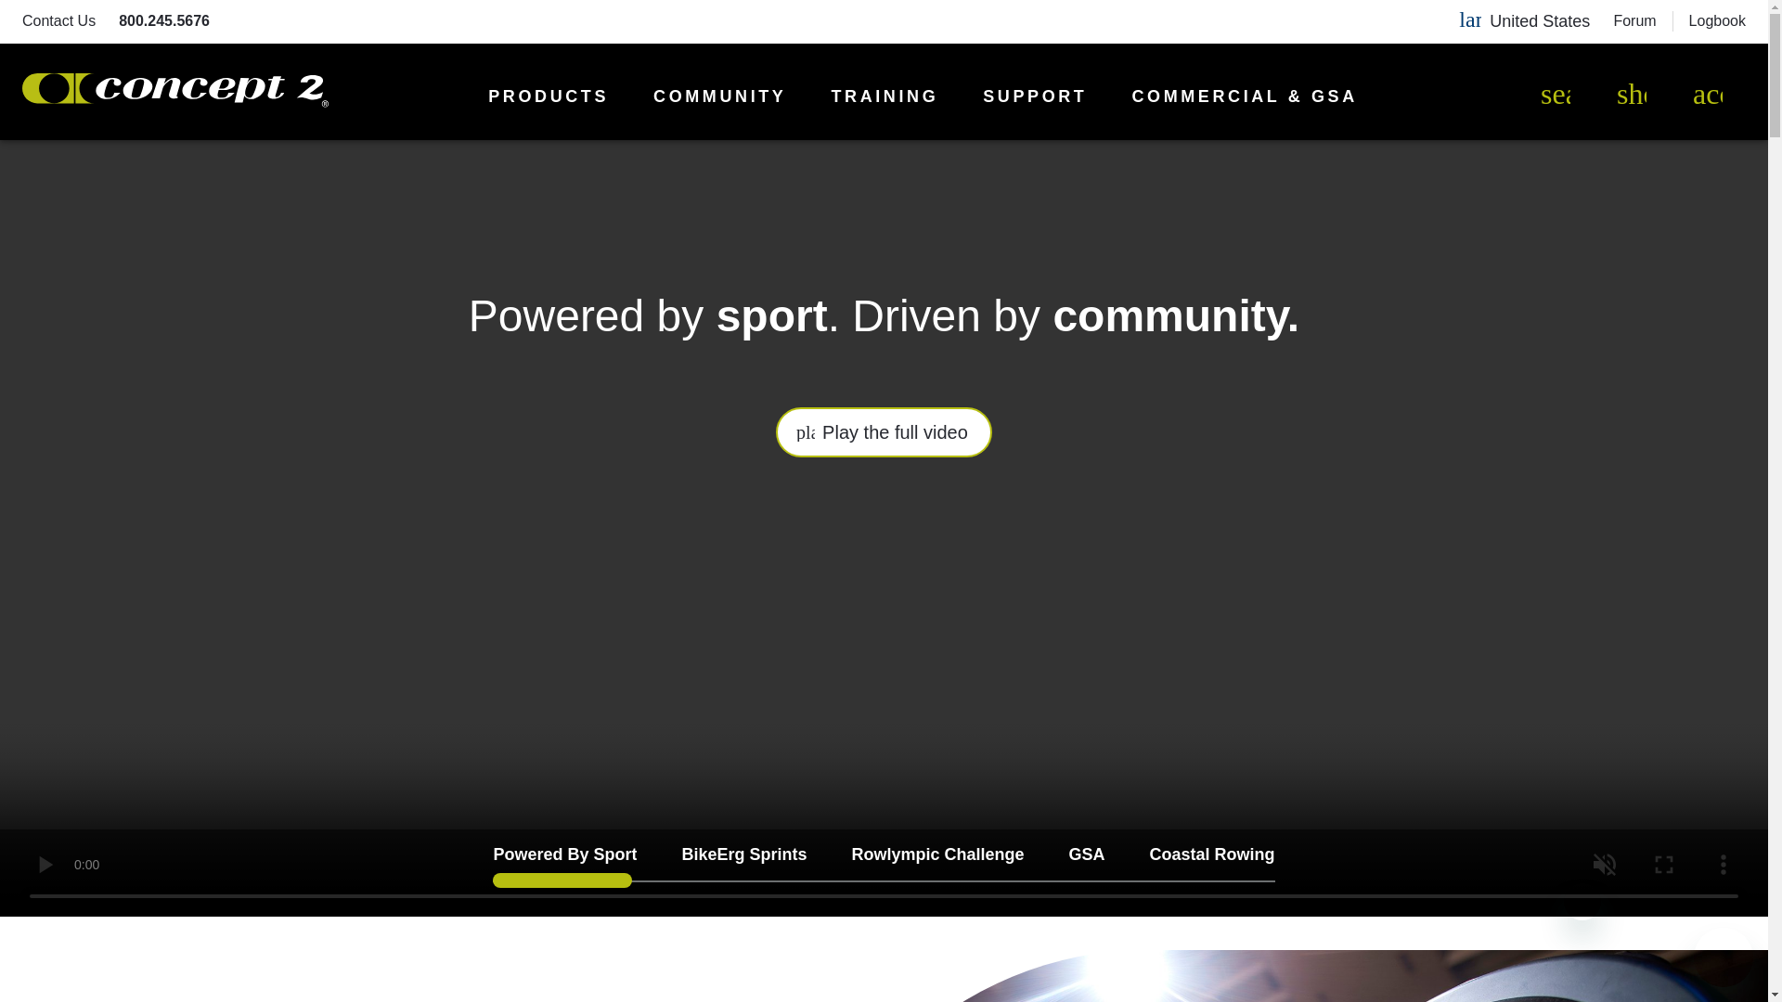  What do you see at coordinates (743, 858) in the screenshot?
I see `BikeErg Sprints` at bounding box center [743, 858].